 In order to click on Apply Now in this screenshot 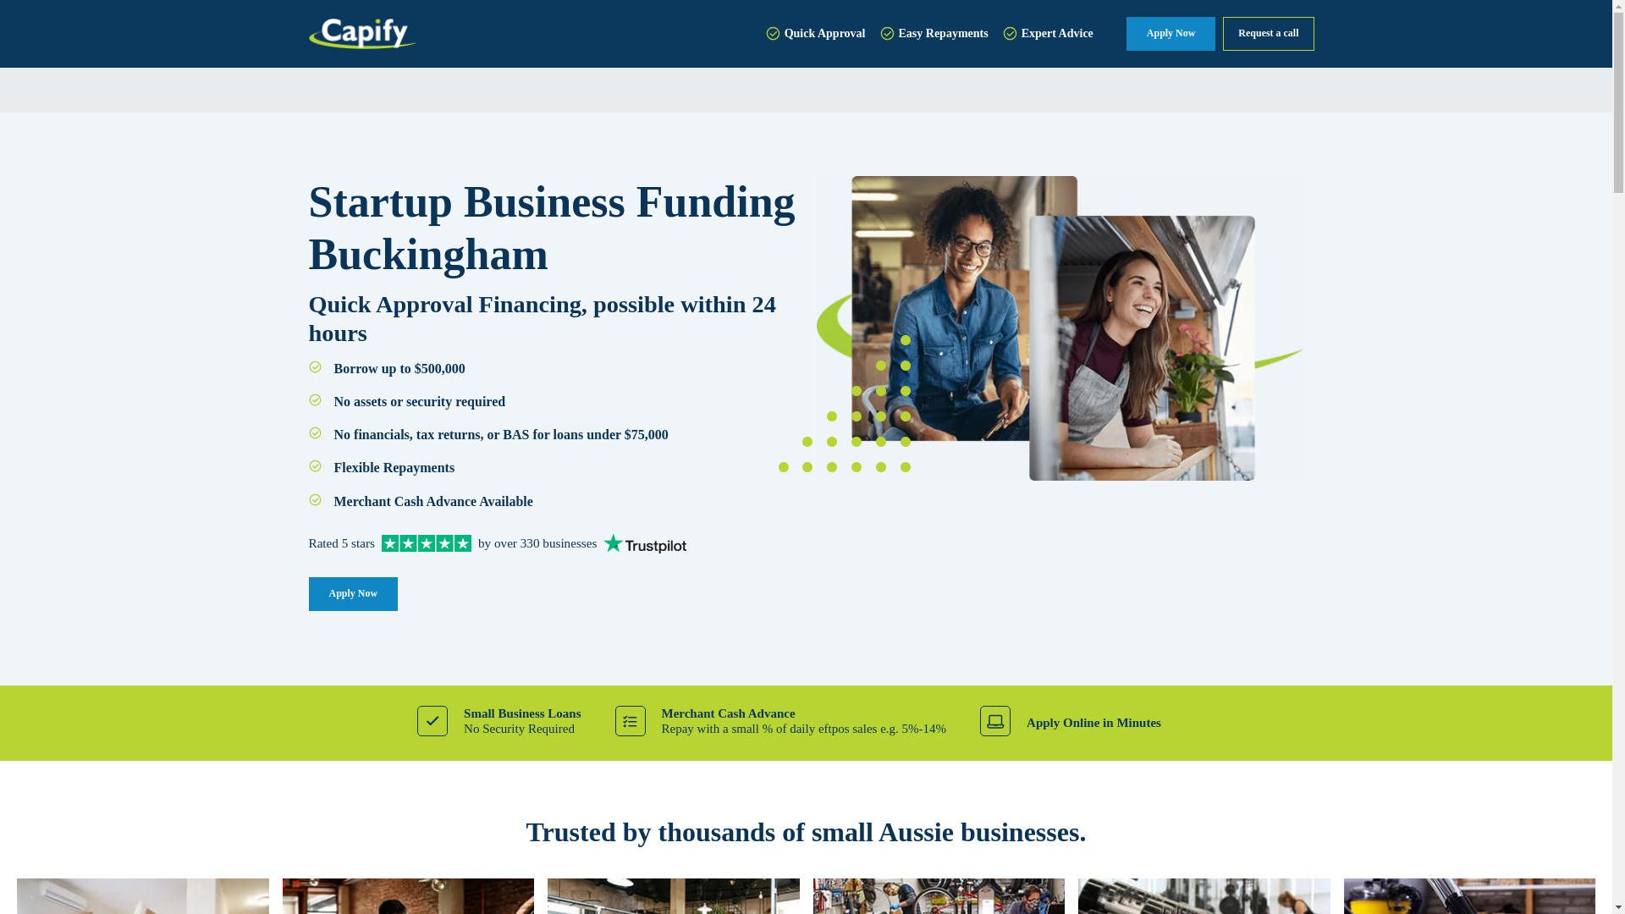, I will do `click(1171, 34)`.